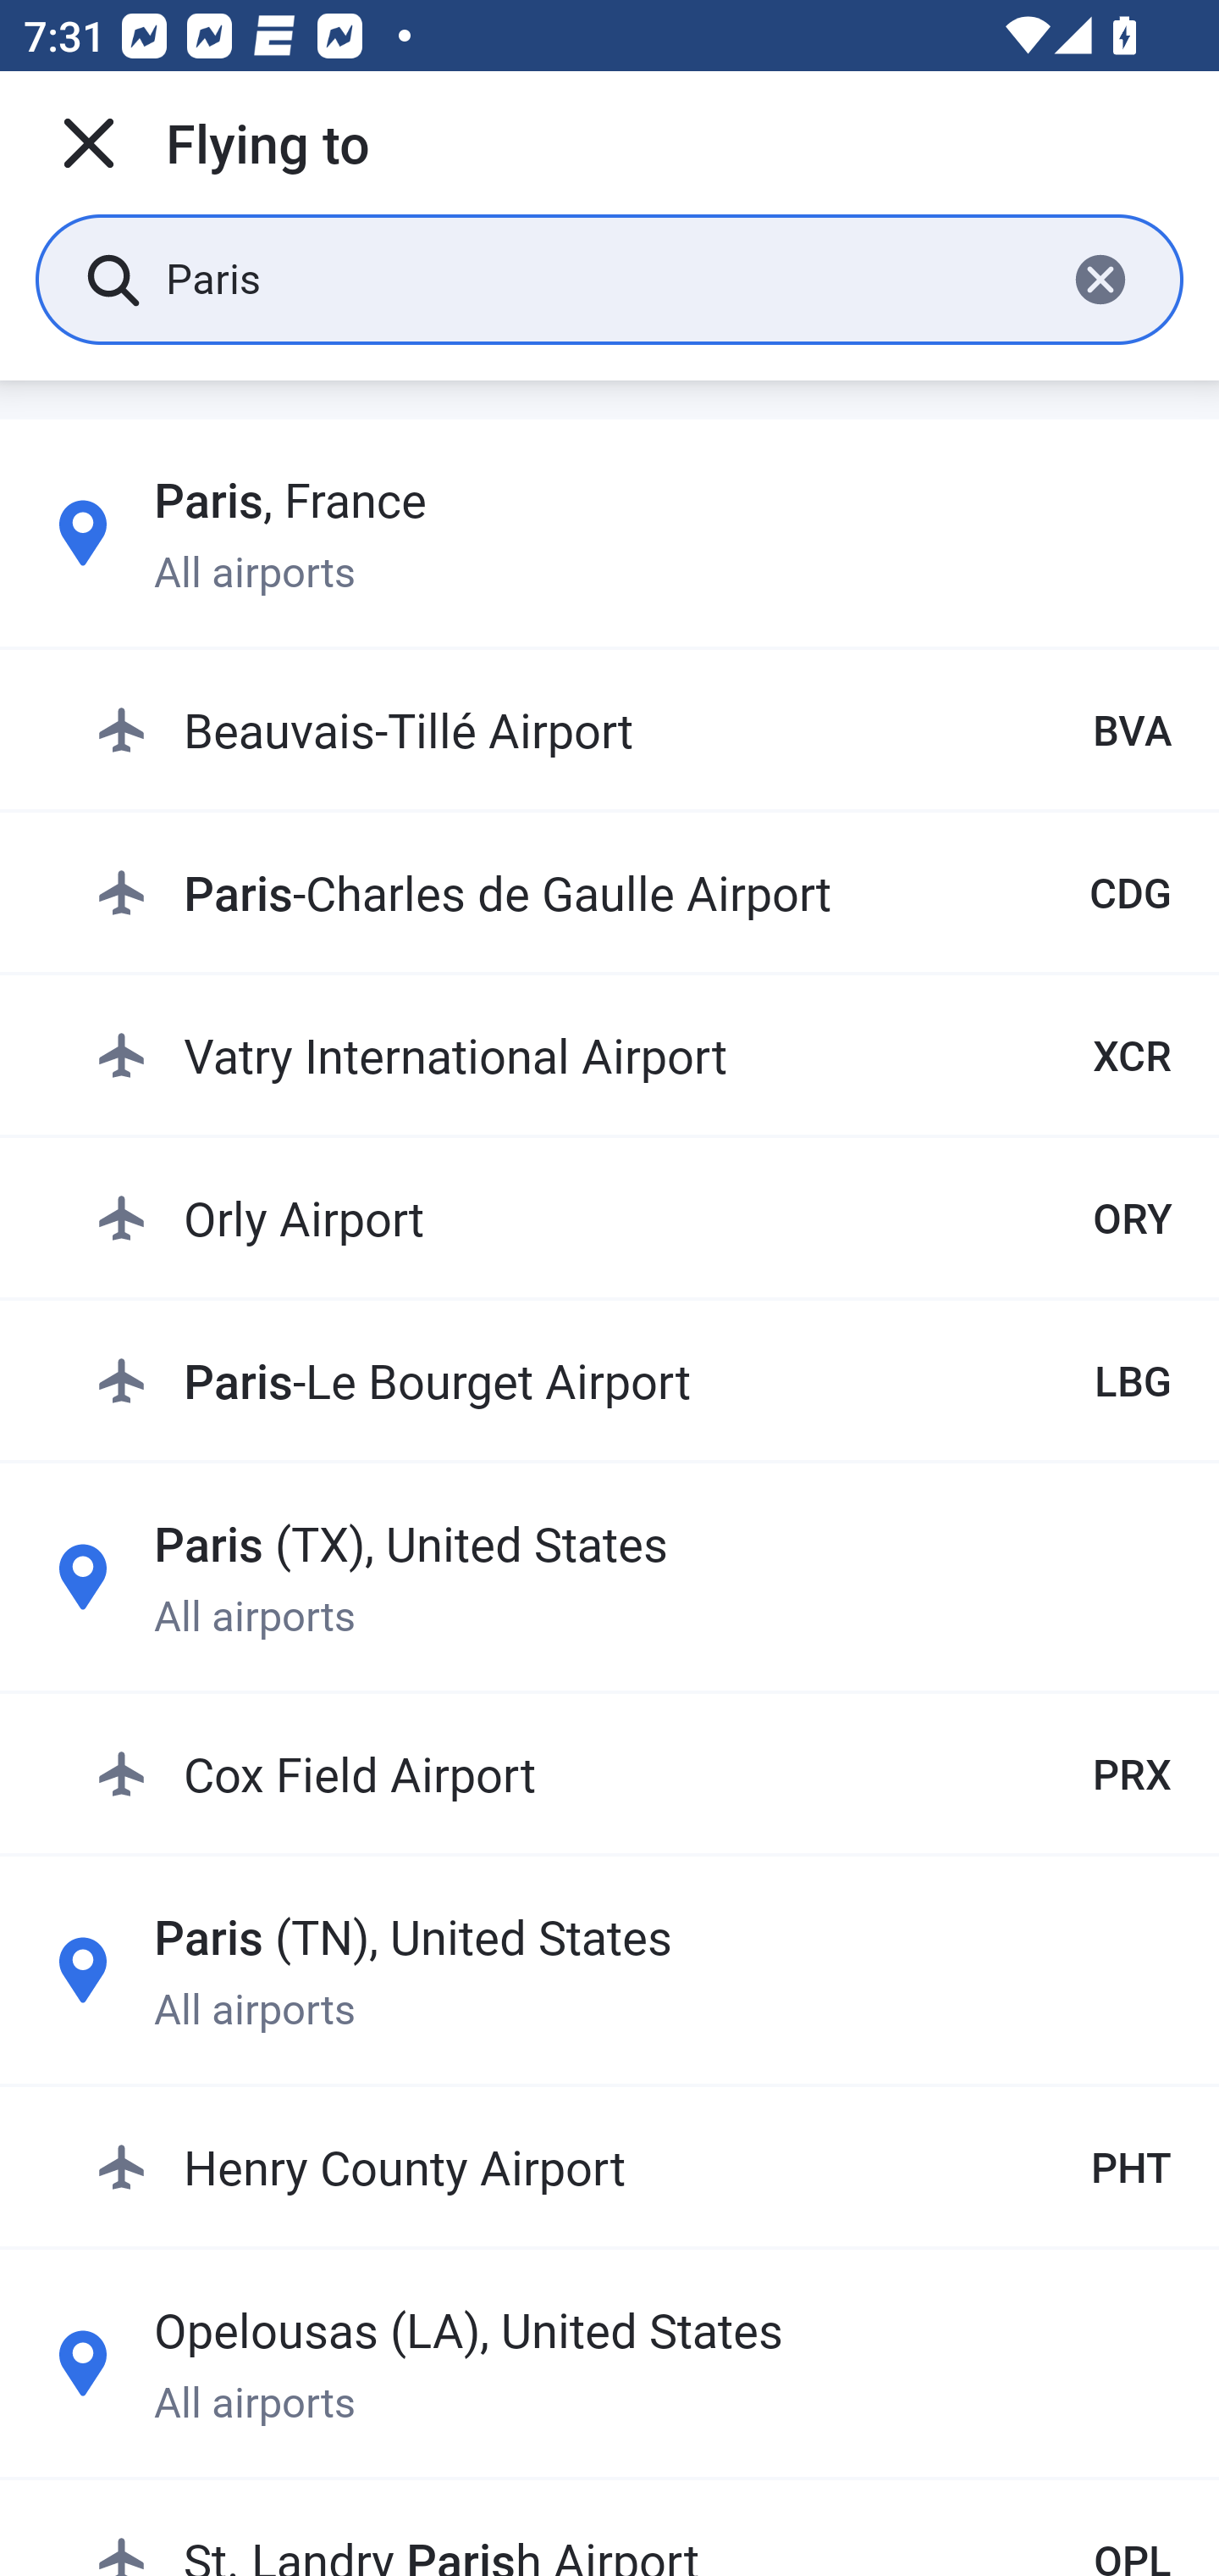  Describe the element at coordinates (633, 1773) in the screenshot. I see `Cox Field Airport PRX` at that location.